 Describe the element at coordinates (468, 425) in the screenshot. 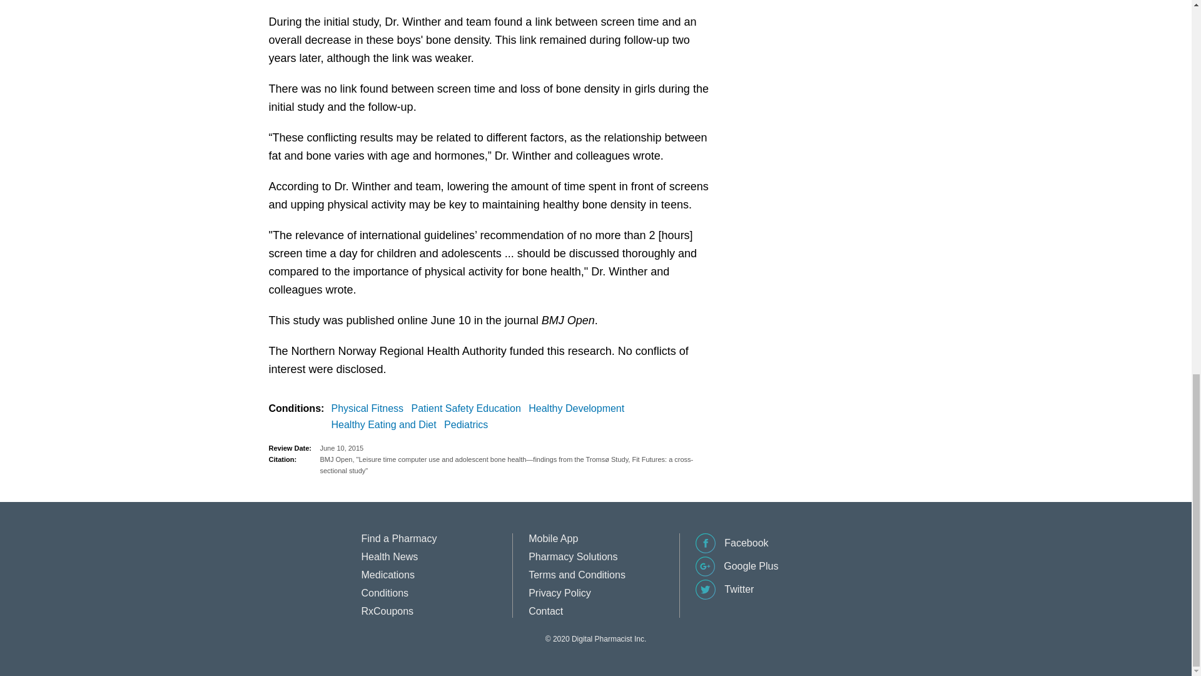

I see `Pediatrics` at that location.